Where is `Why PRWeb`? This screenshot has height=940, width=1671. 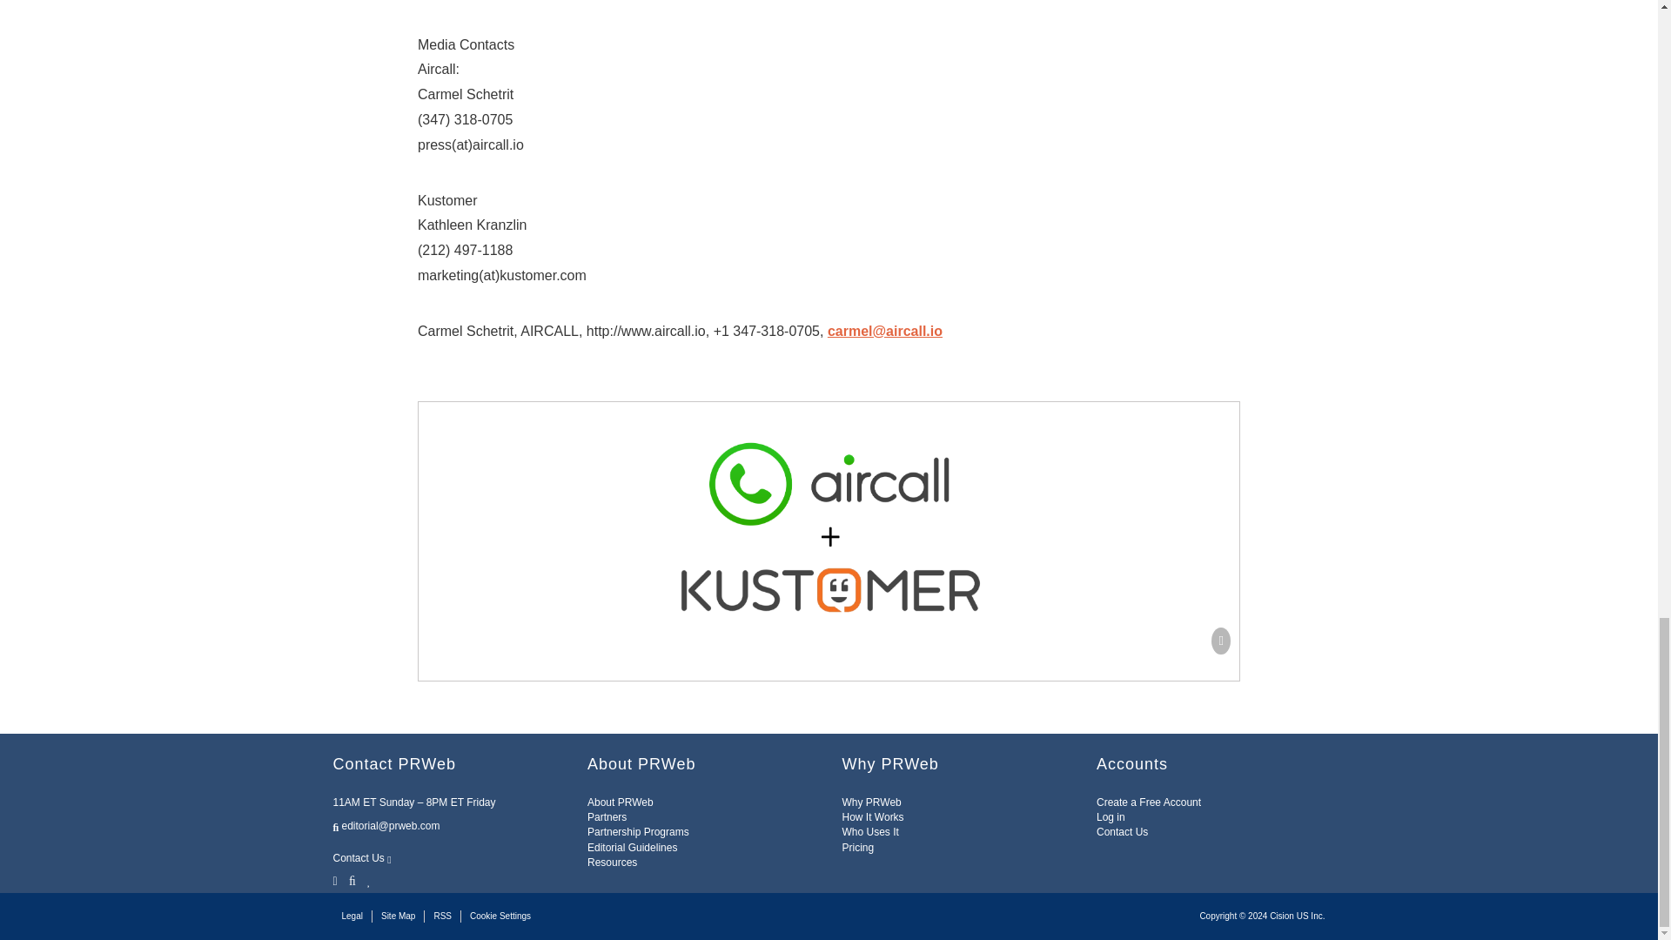
Why PRWeb is located at coordinates (872, 802).